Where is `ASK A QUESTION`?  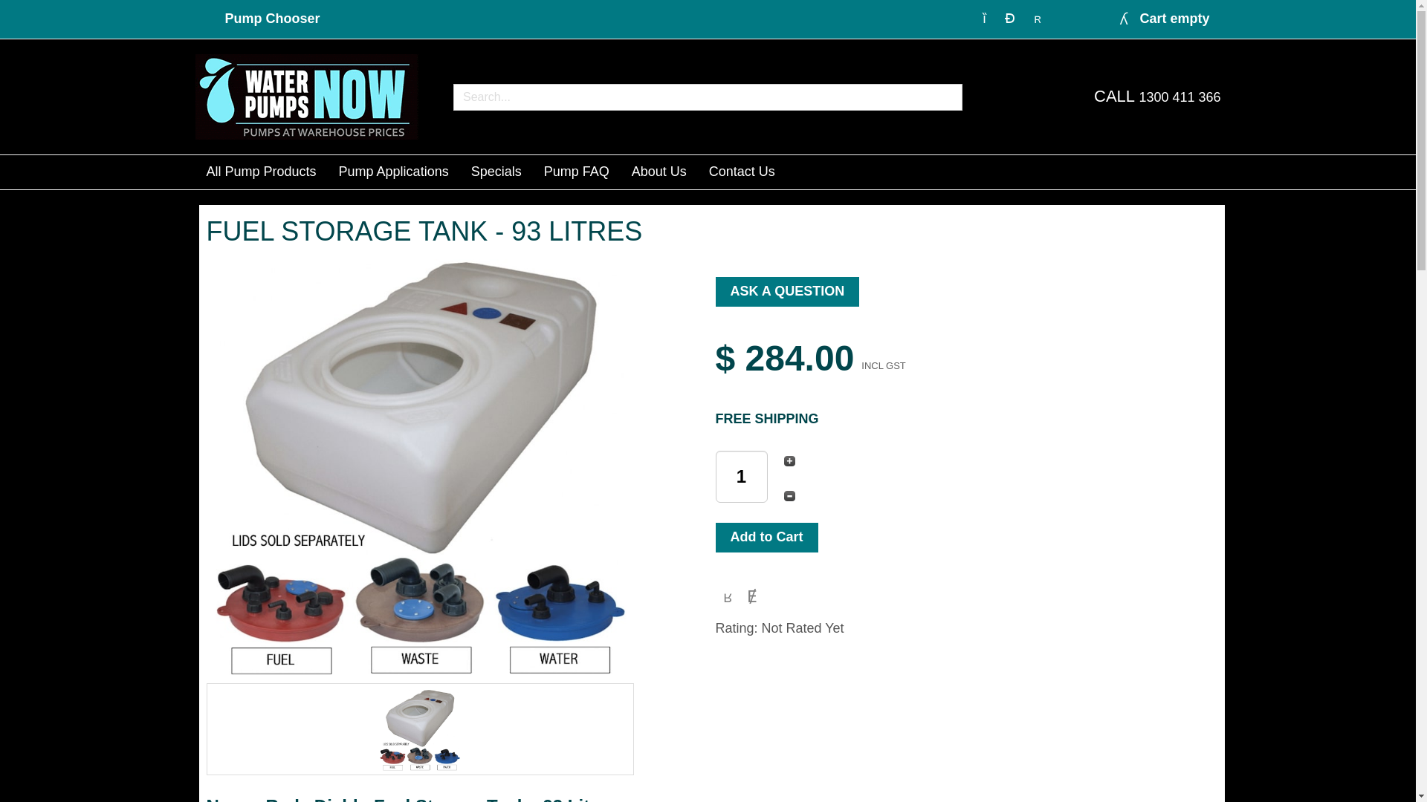
ASK A QUESTION is located at coordinates (786, 291).